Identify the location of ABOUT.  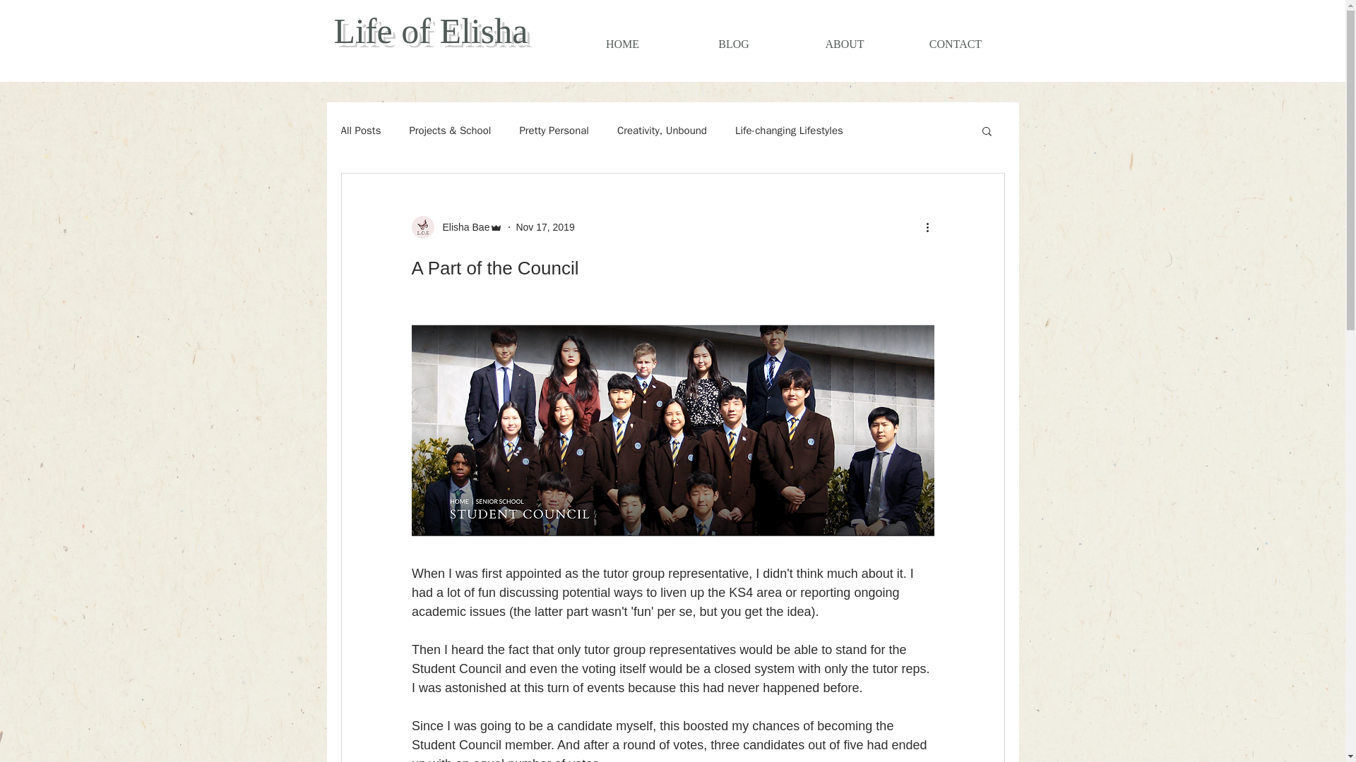
(845, 44).